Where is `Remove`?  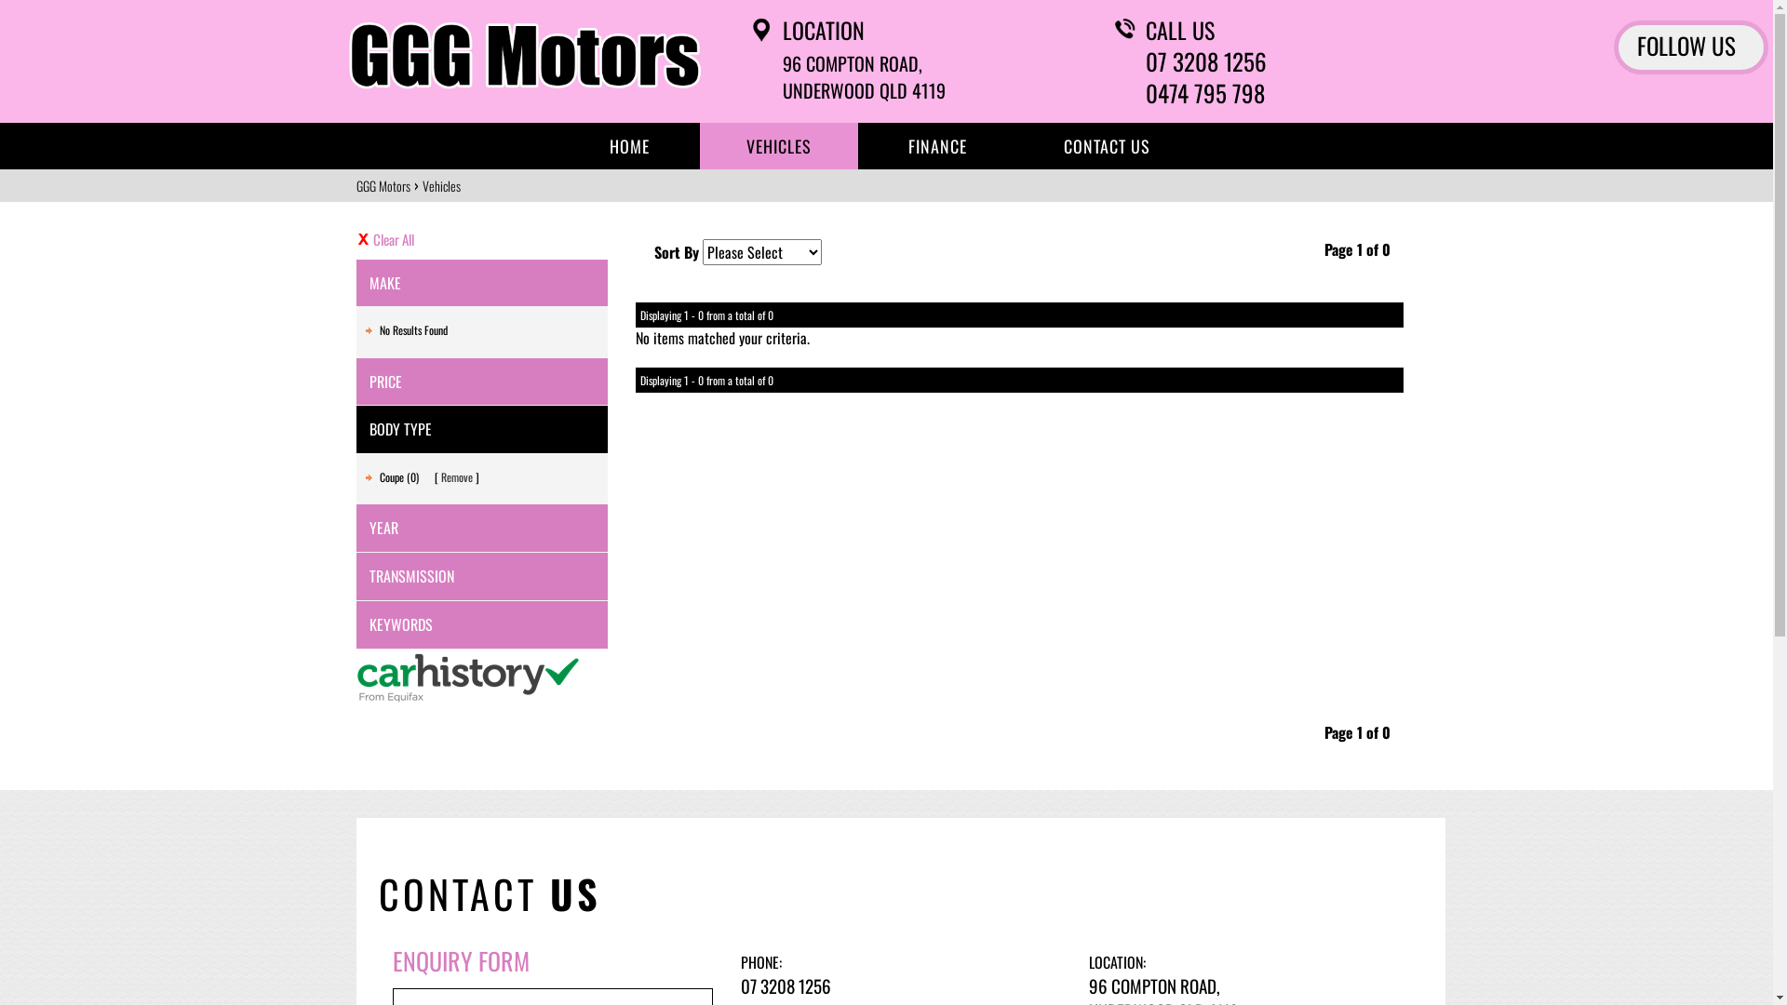
Remove is located at coordinates (457, 476).